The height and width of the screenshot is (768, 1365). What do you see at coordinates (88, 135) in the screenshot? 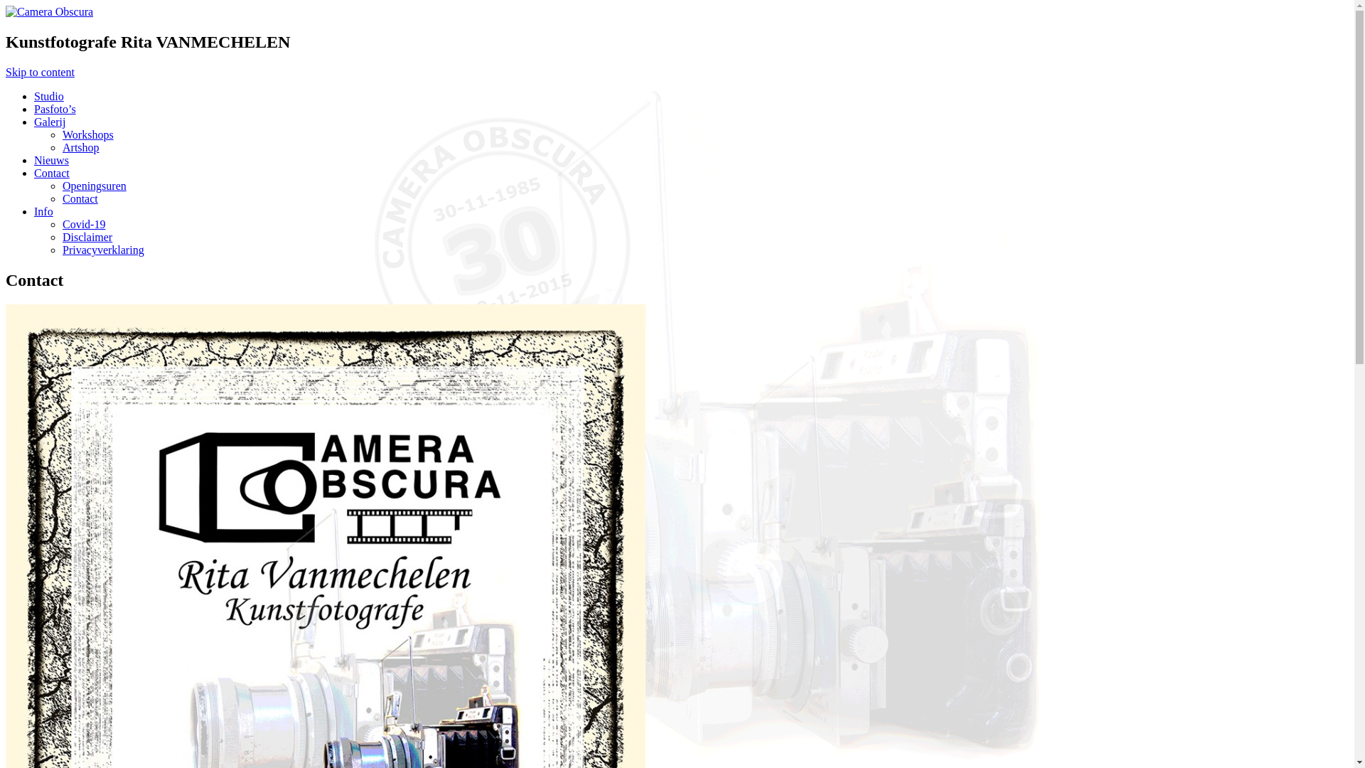
I see `Workshops` at bounding box center [88, 135].